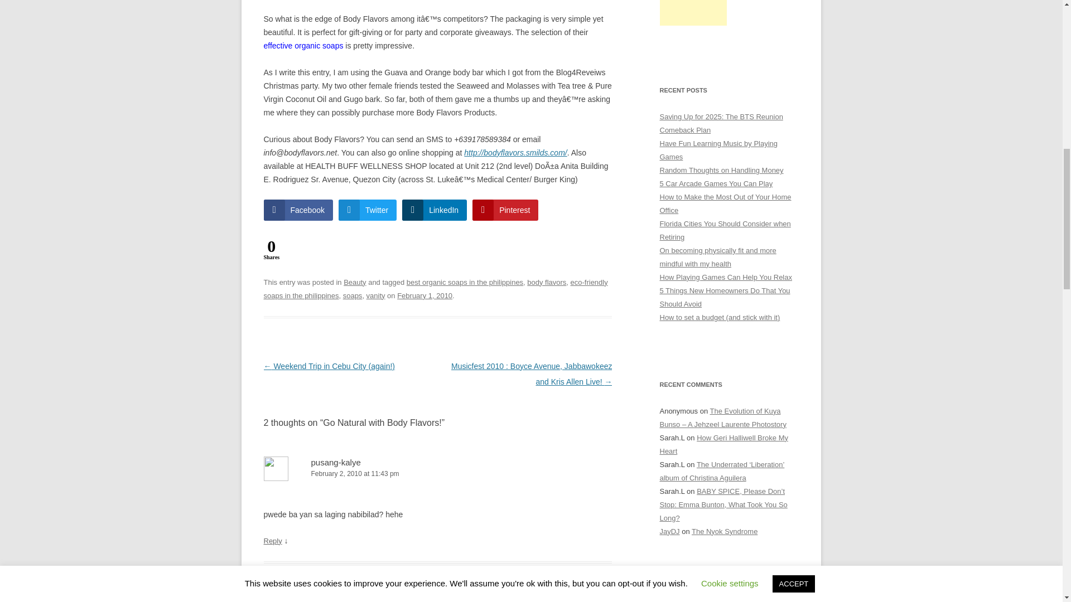  What do you see at coordinates (435, 289) in the screenshot?
I see `eco-friendly soaps in the philippines` at bounding box center [435, 289].